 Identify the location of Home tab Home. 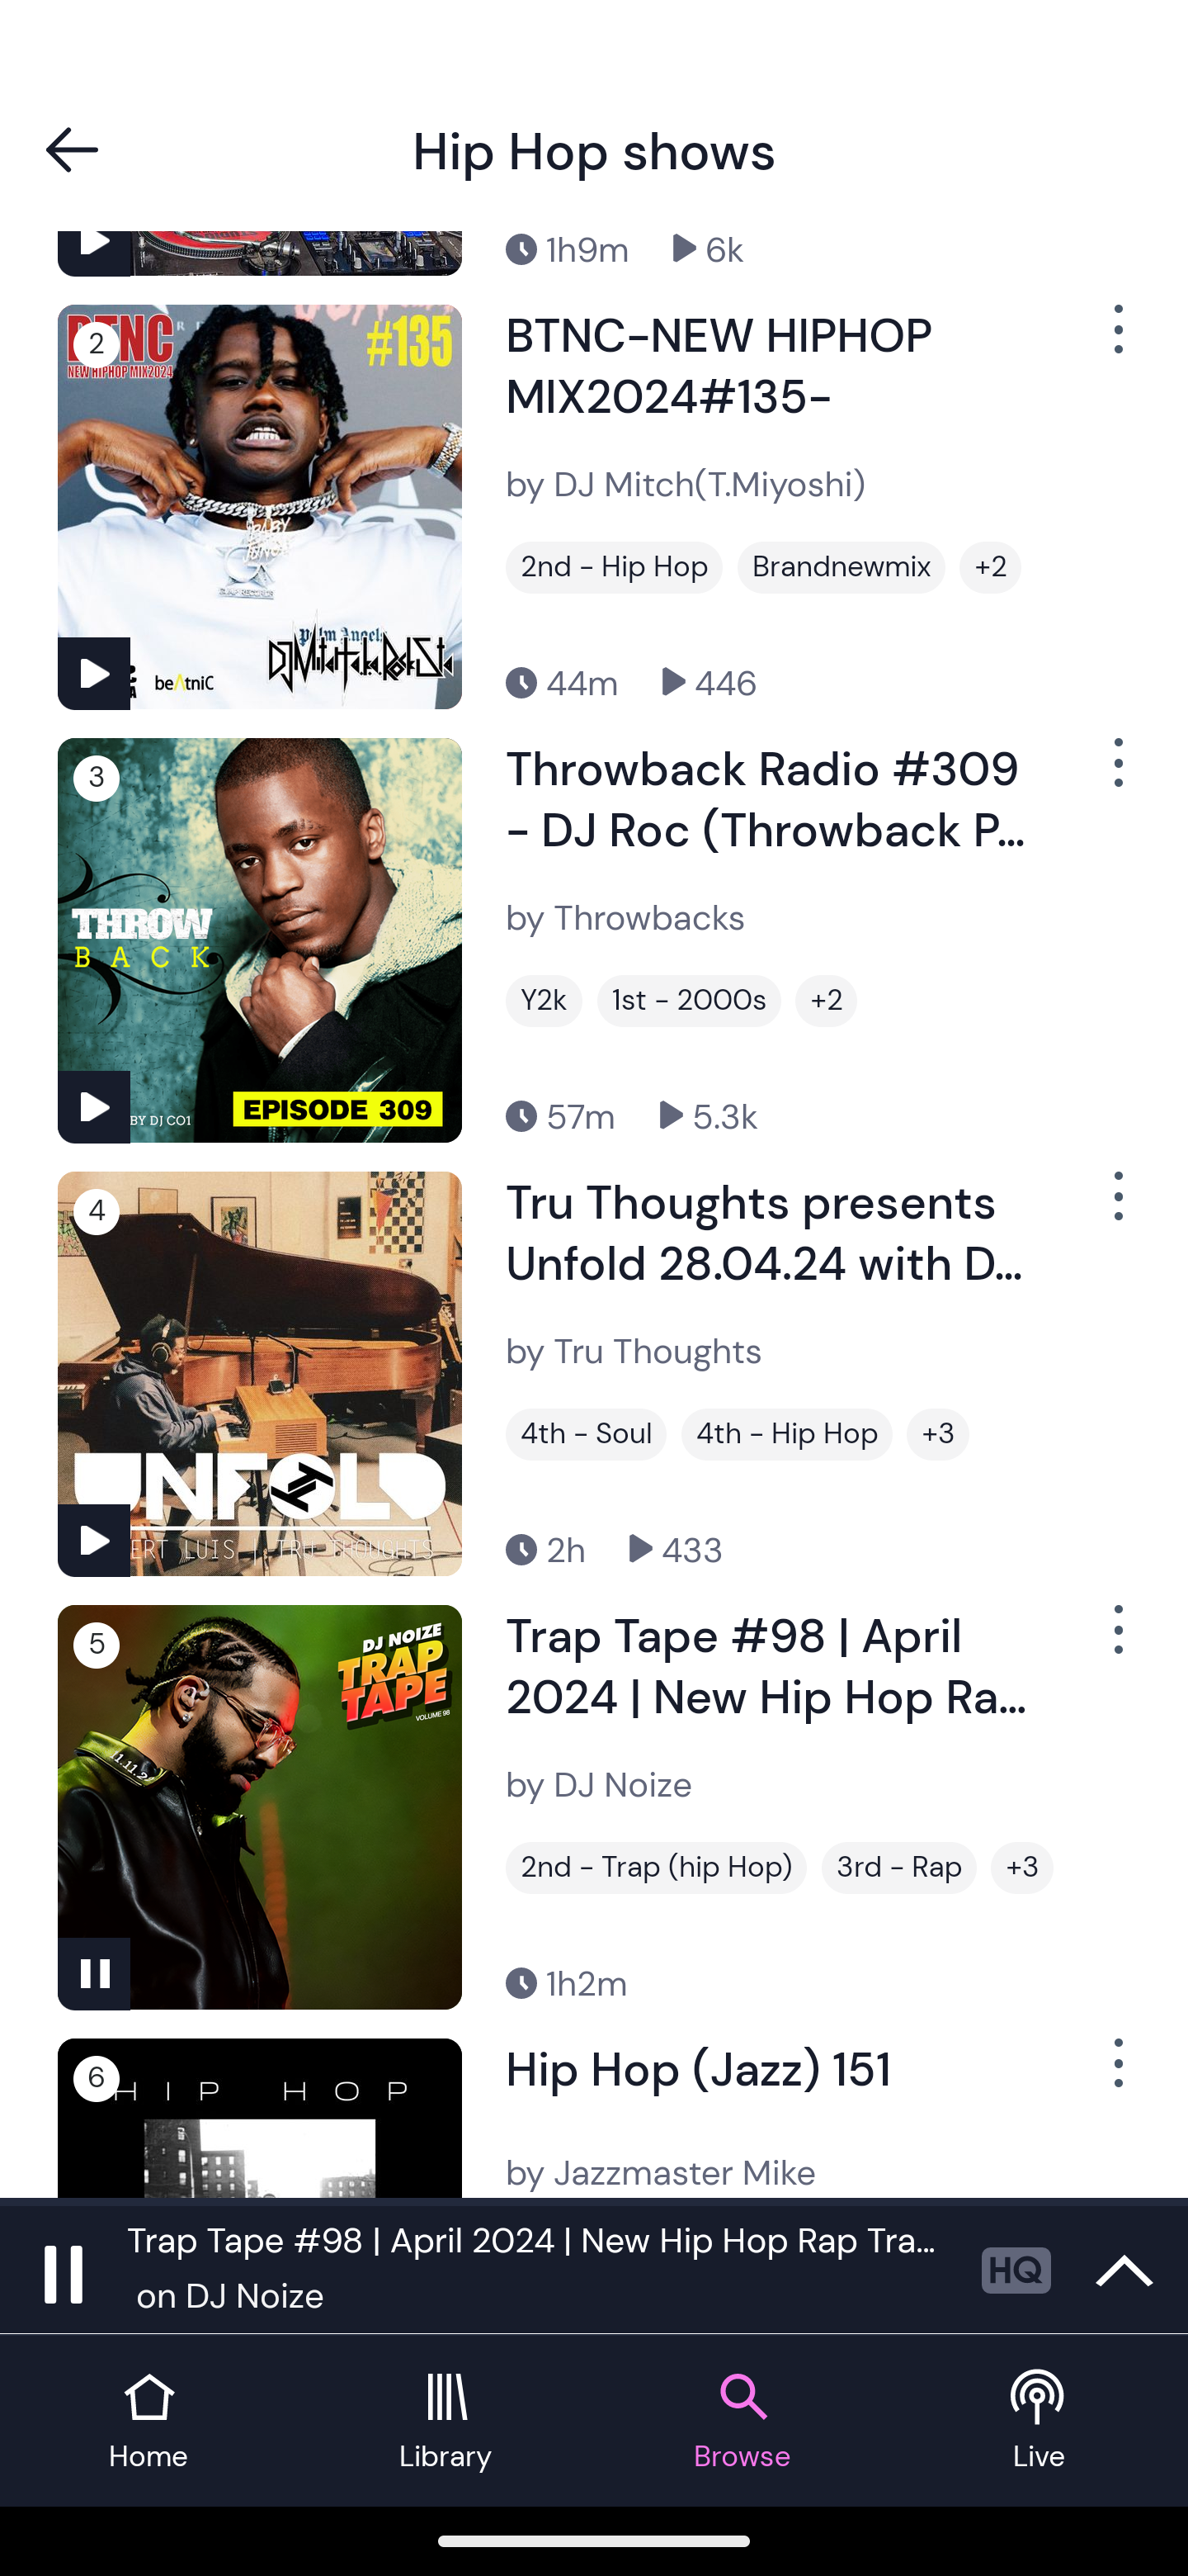
(148, 2421).